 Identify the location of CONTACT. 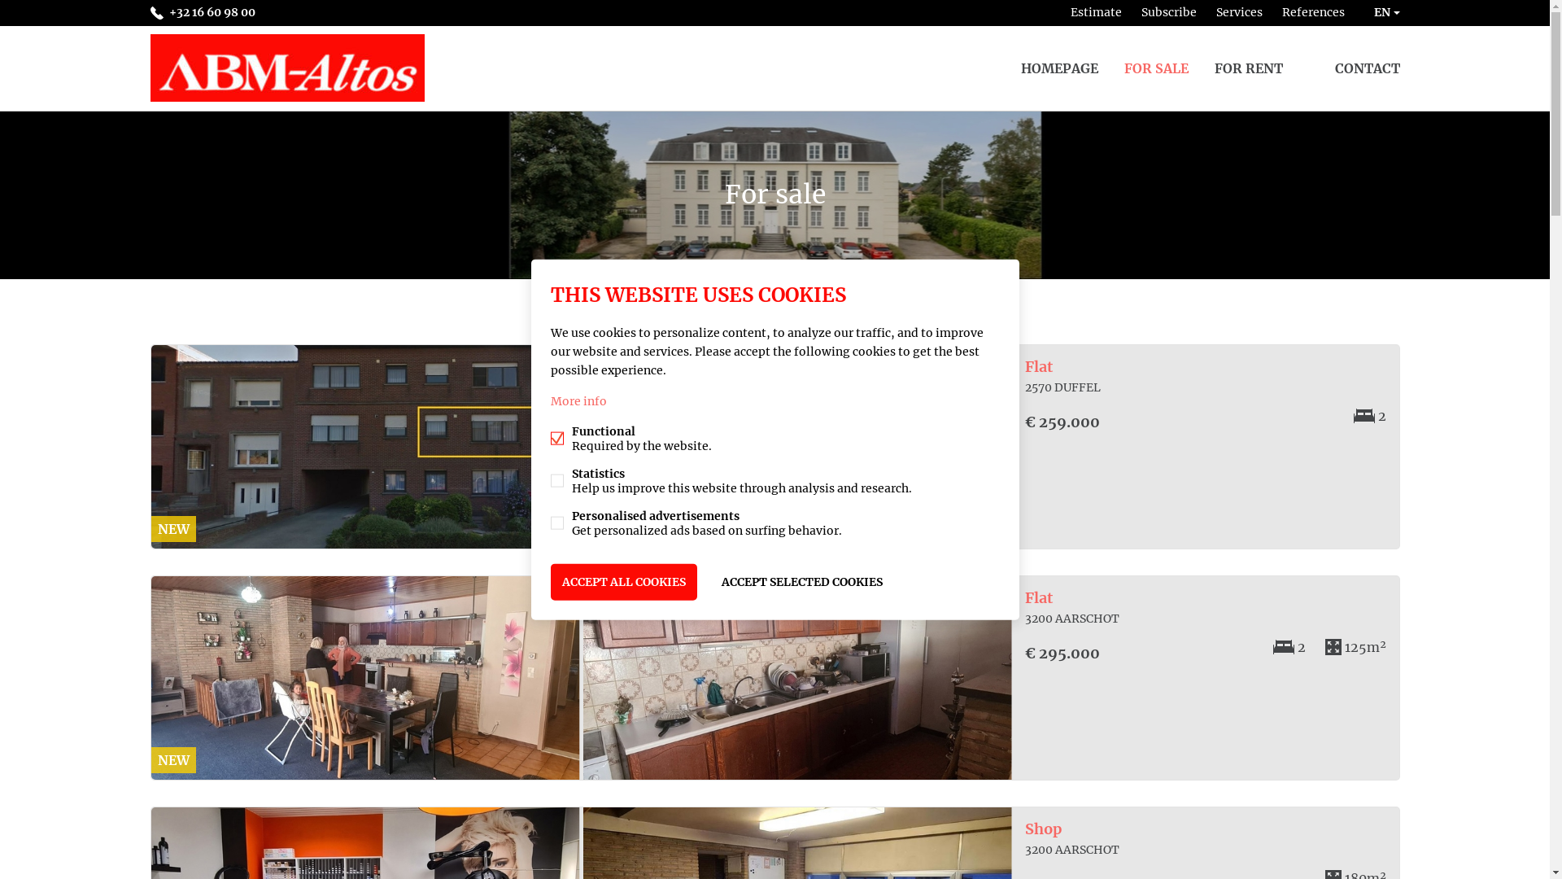
(1367, 68).